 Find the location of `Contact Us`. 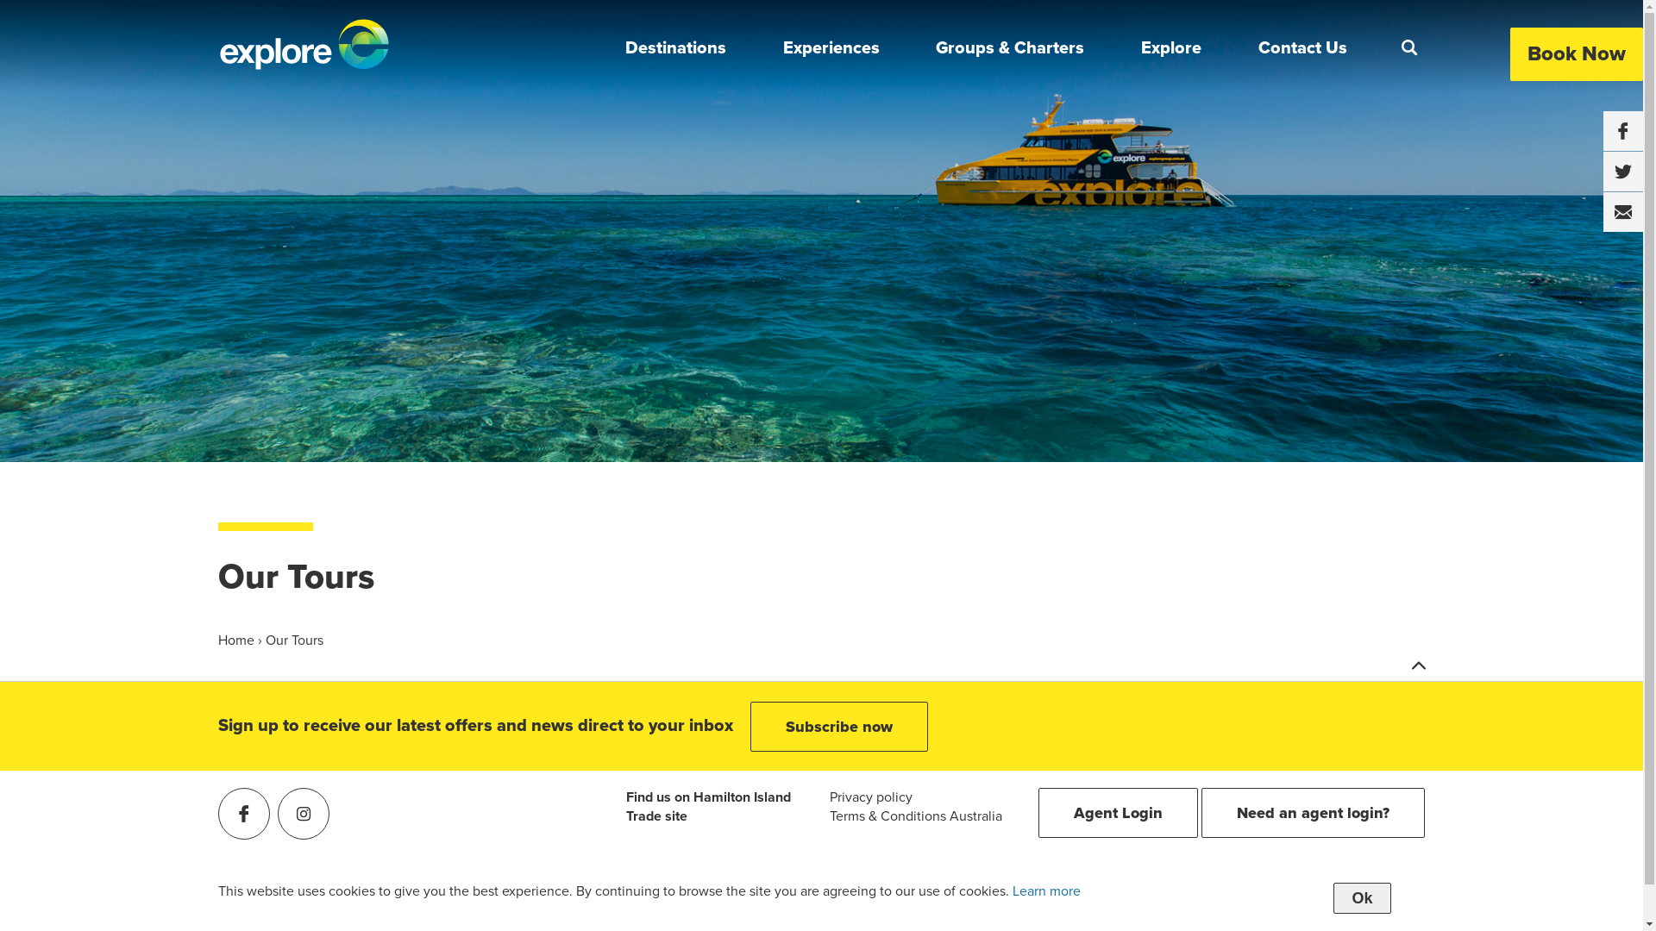

Contact Us is located at coordinates (1302, 49).